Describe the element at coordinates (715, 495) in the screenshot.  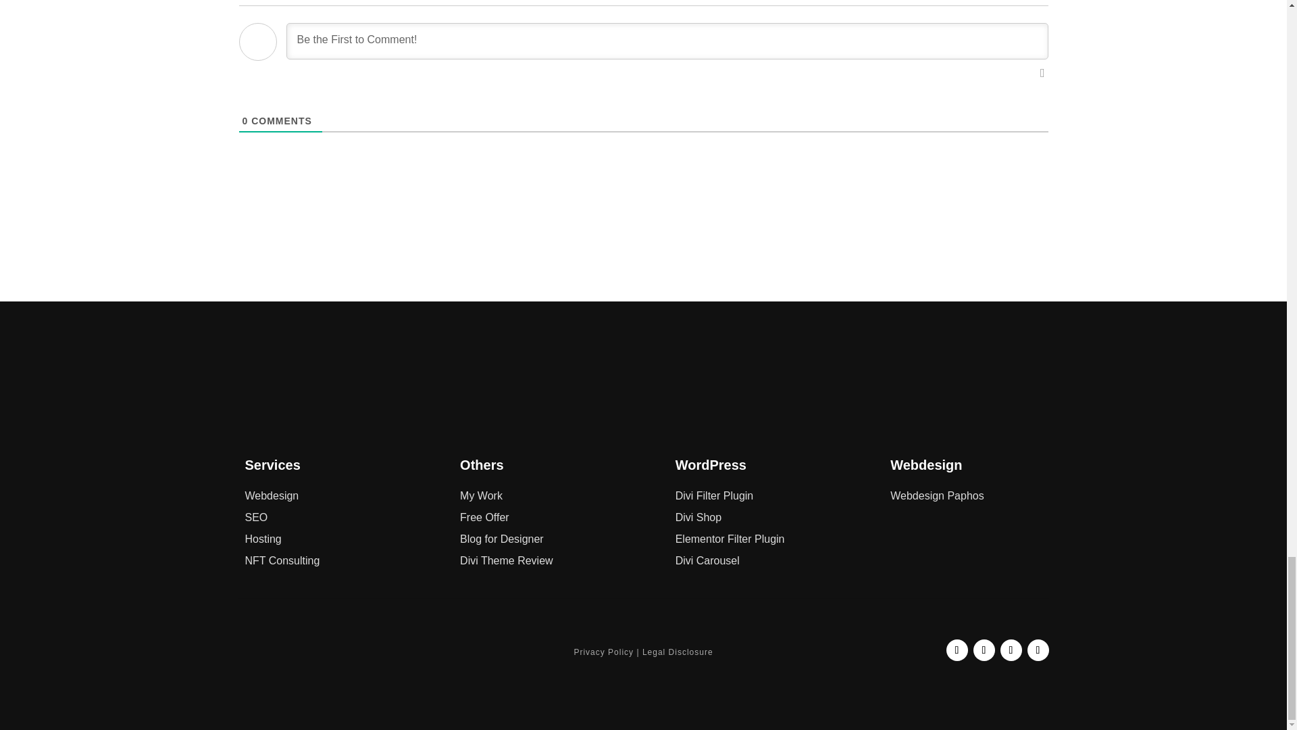
I see `Divi Filter Plugin` at that location.